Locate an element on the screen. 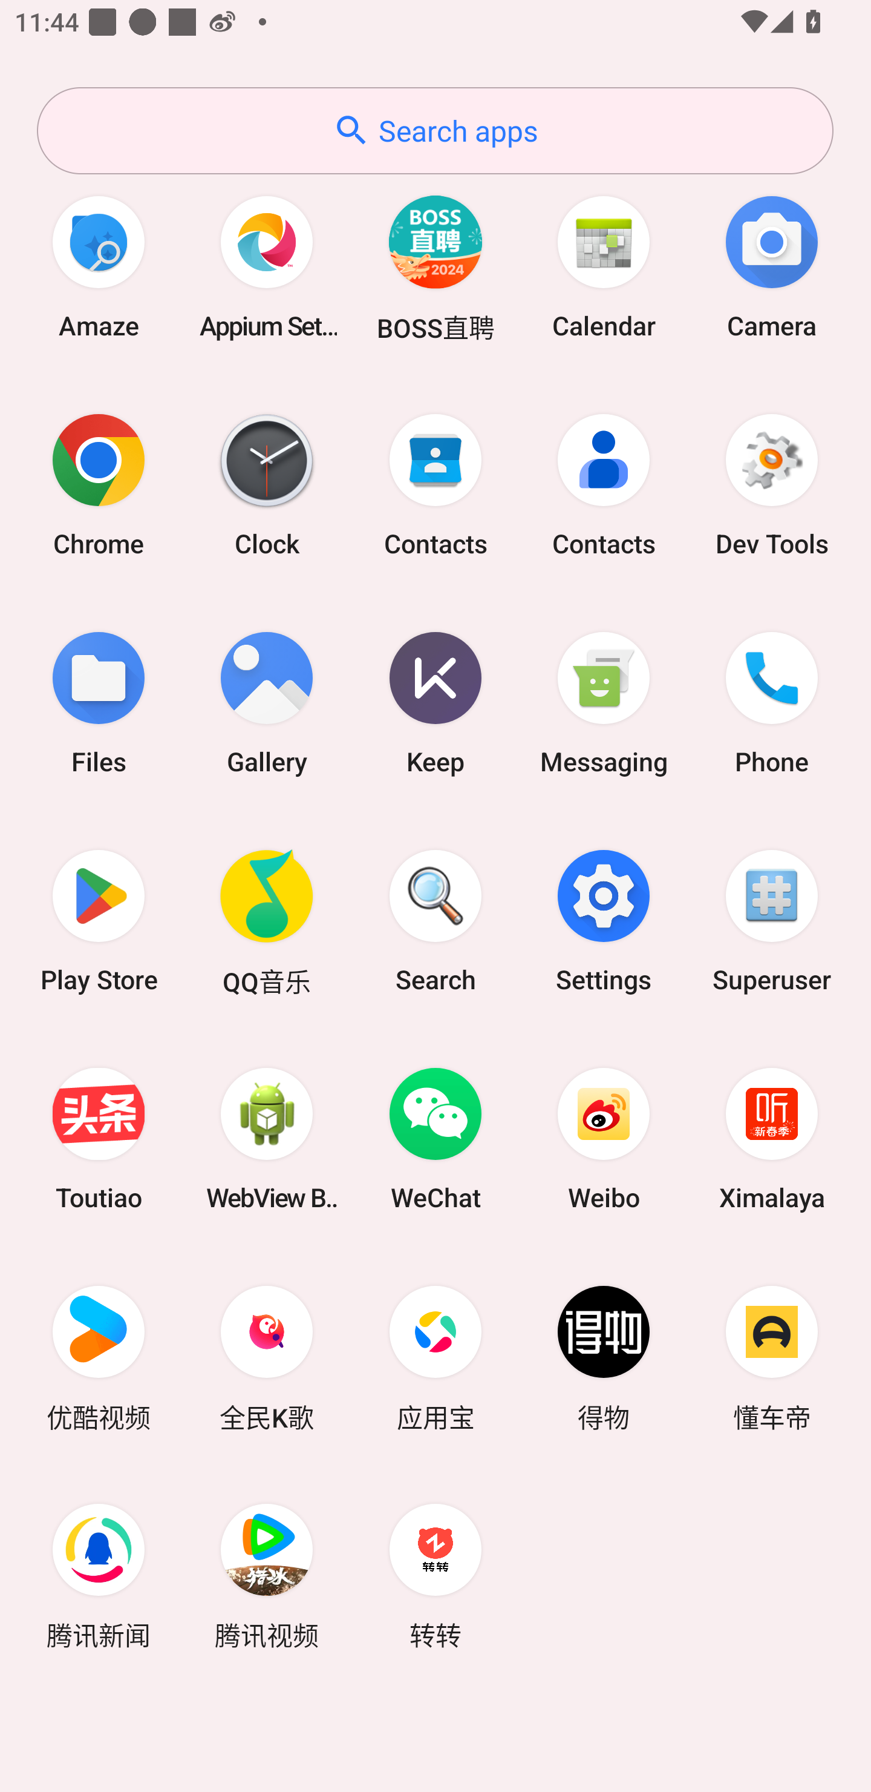  Search is located at coordinates (435, 920).